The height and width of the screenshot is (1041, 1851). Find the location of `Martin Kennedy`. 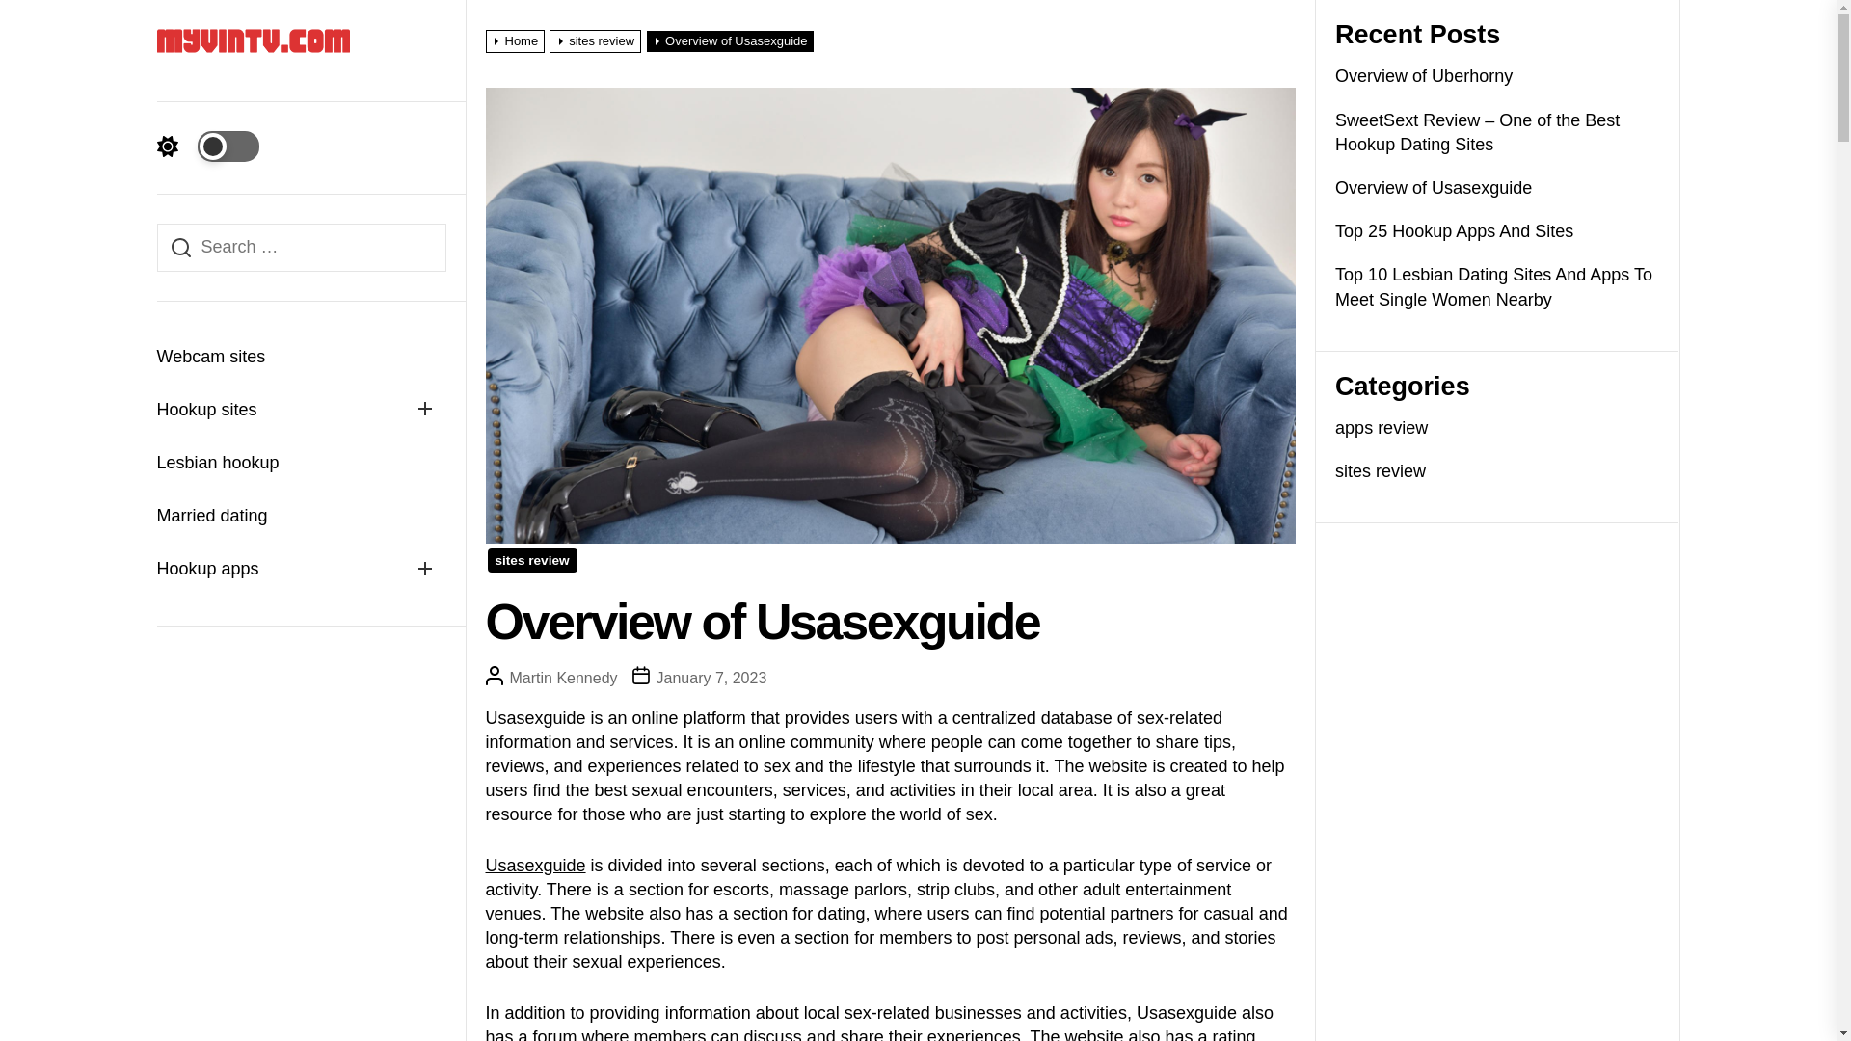

Martin Kennedy is located at coordinates (563, 678).